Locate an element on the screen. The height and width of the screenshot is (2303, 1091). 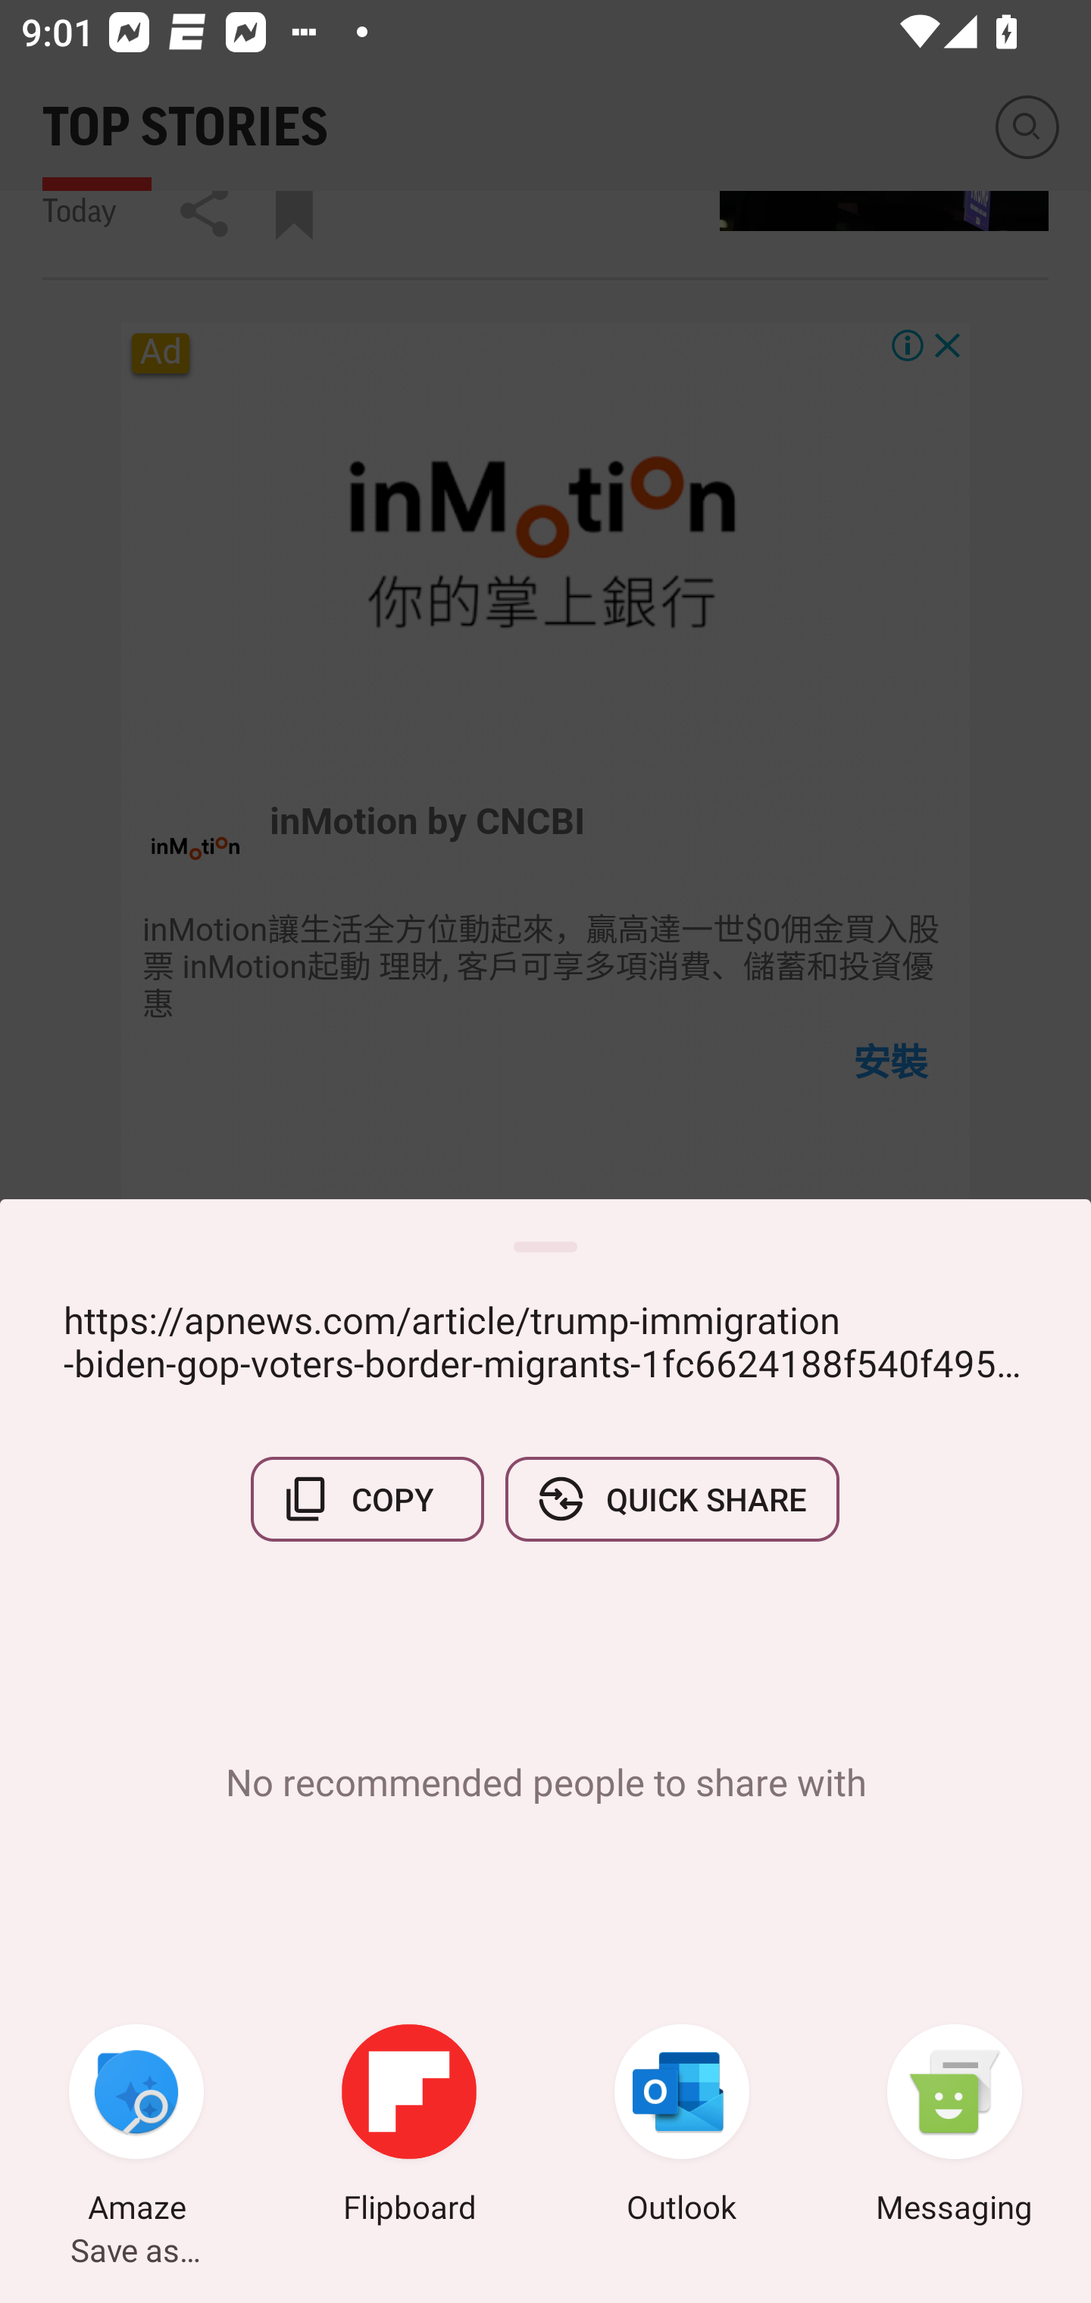
Flipboard is located at coordinates (409, 2127).